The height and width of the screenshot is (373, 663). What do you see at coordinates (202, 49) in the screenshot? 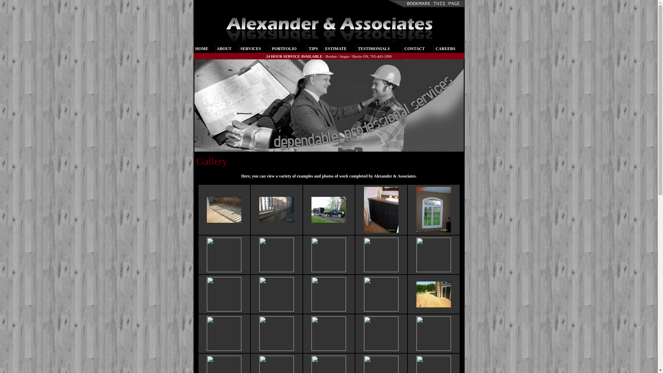
I see `HOME` at bounding box center [202, 49].